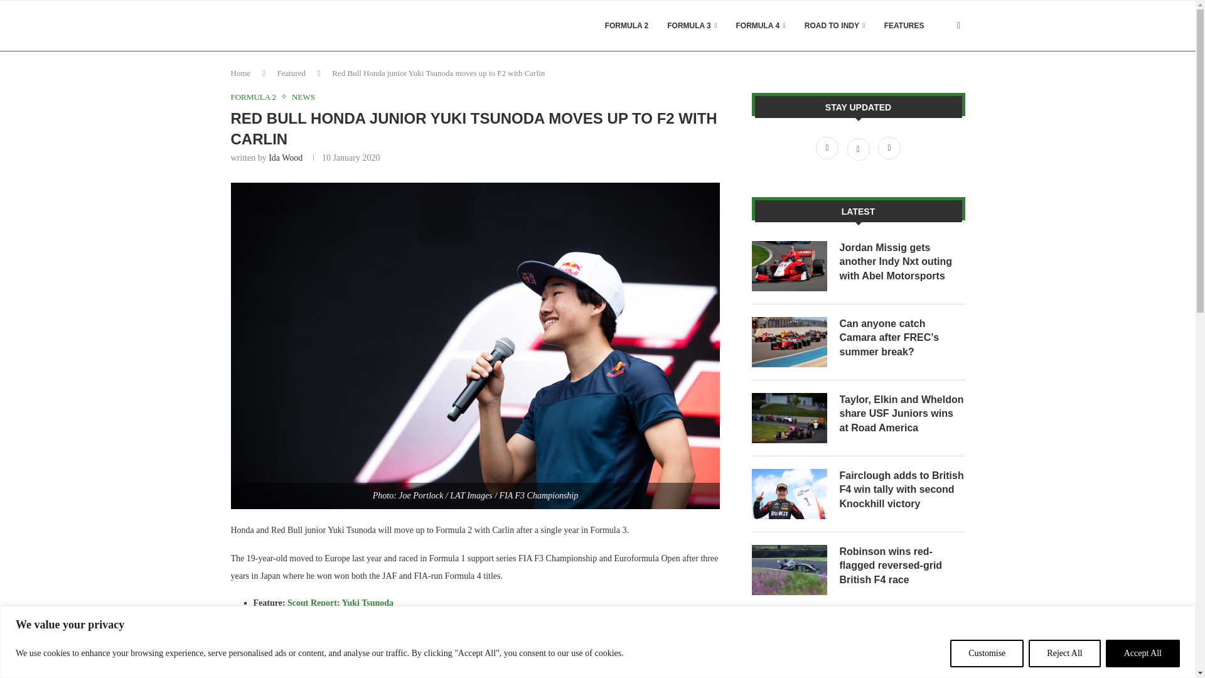  Describe the element at coordinates (241, 73) in the screenshot. I see `Home` at that location.